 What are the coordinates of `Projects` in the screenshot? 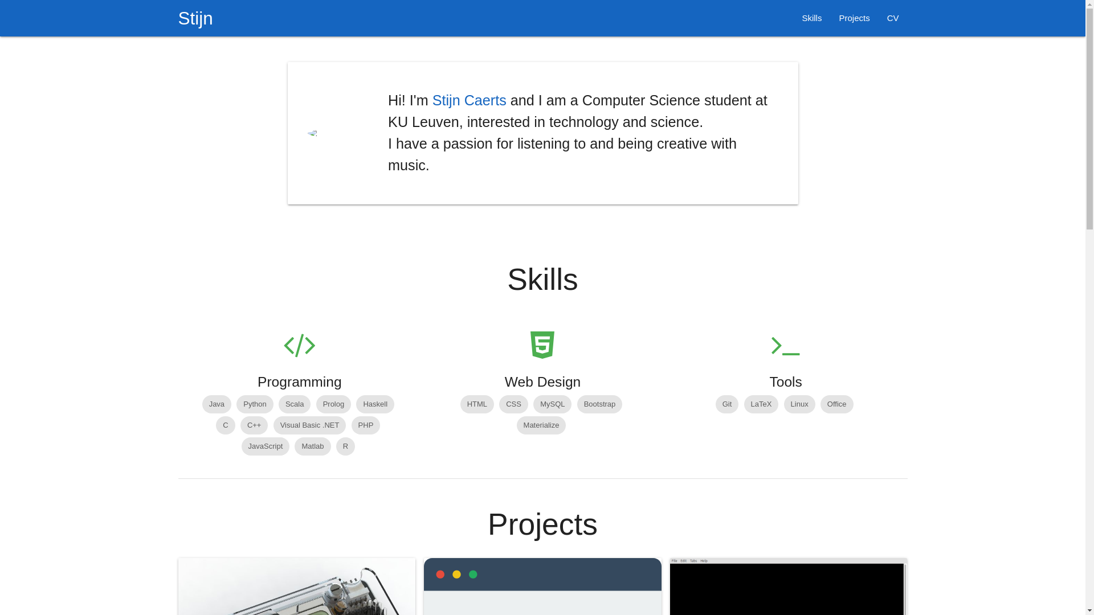 It's located at (854, 18).